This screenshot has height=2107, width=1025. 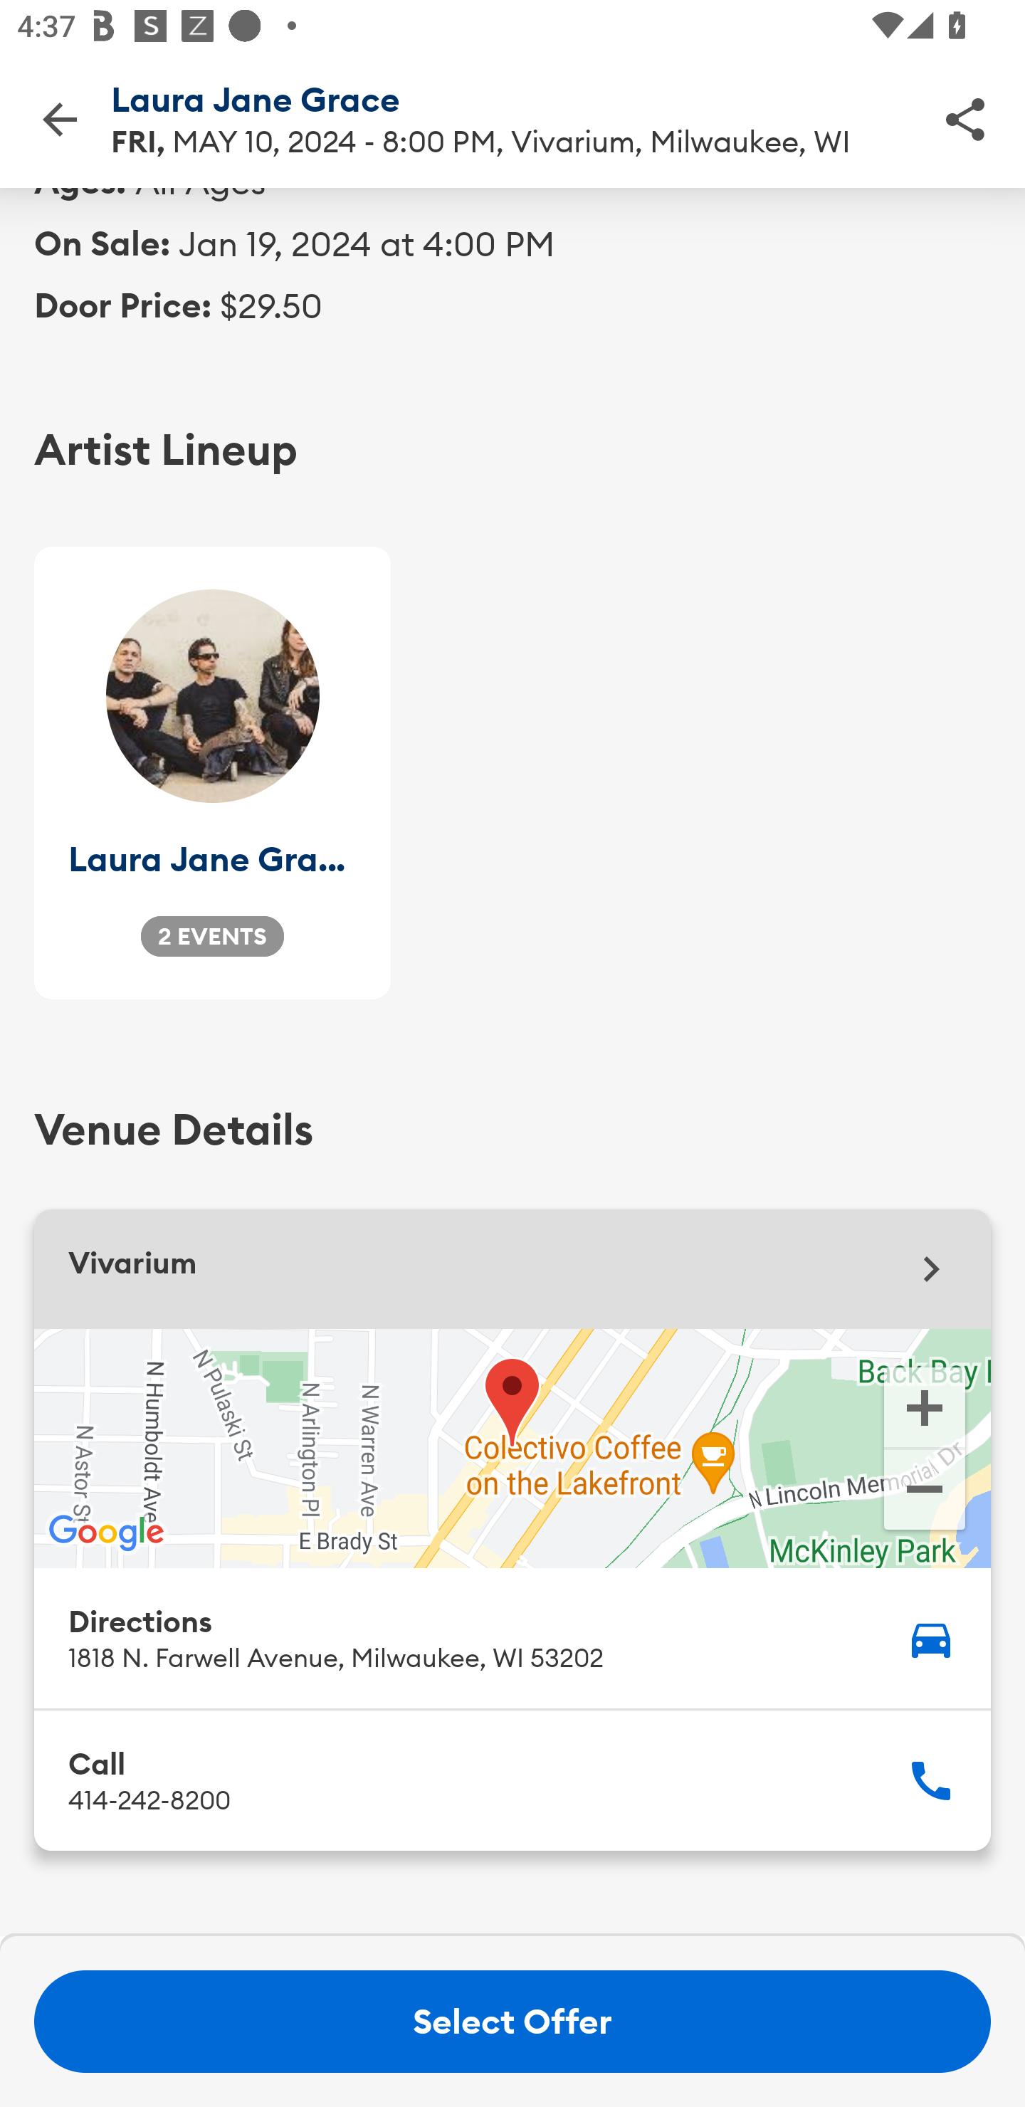 I want to click on Zoom in, so click(x=924, y=1407).